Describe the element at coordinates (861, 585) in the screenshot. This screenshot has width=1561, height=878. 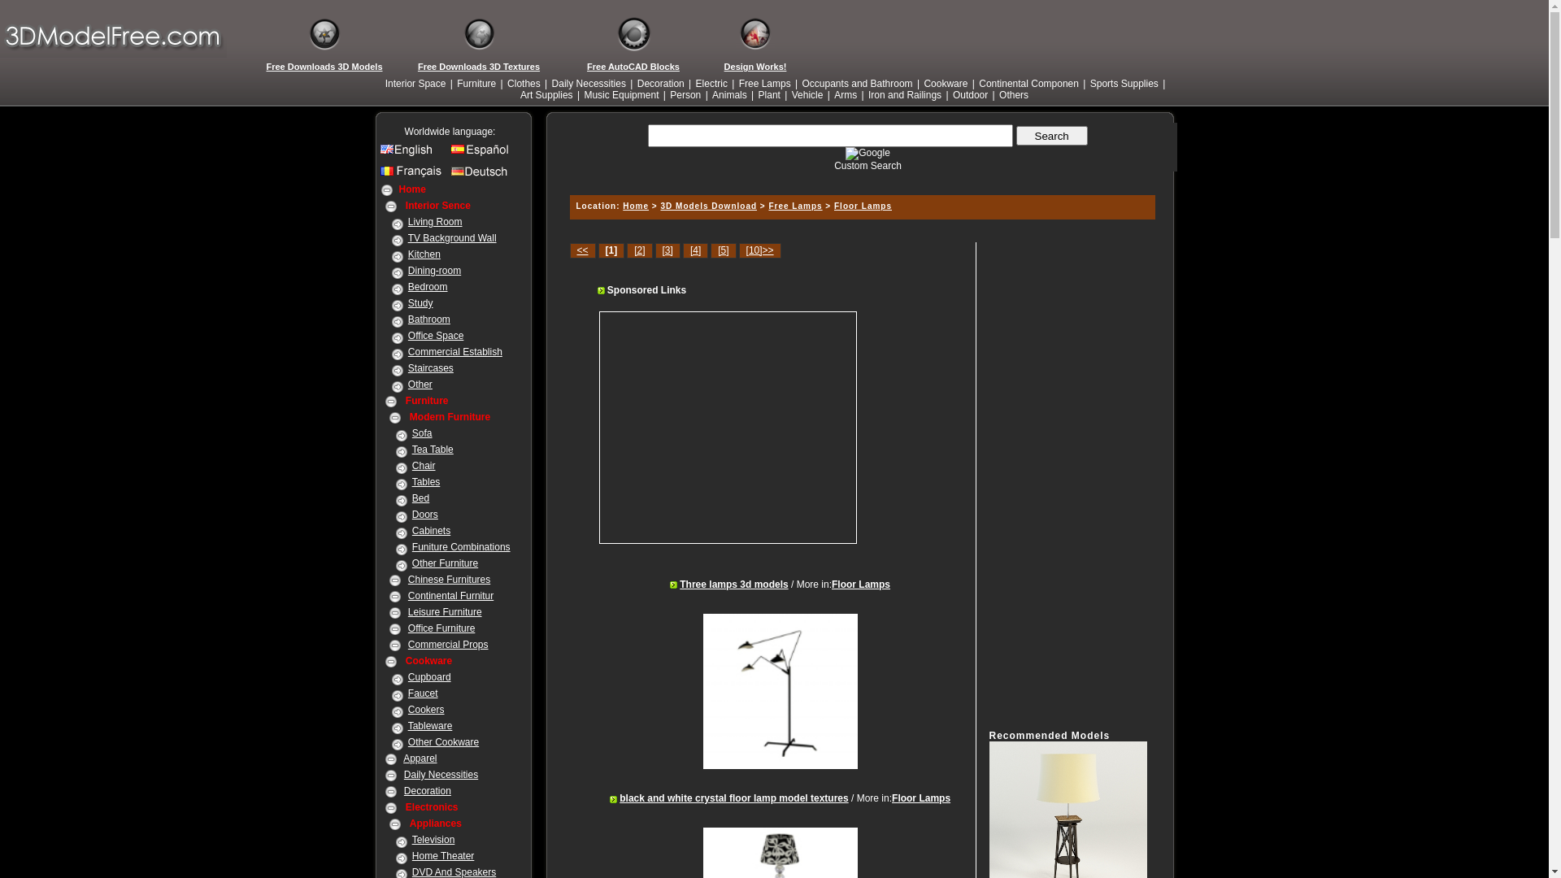
I see `Floor Lamps` at that location.